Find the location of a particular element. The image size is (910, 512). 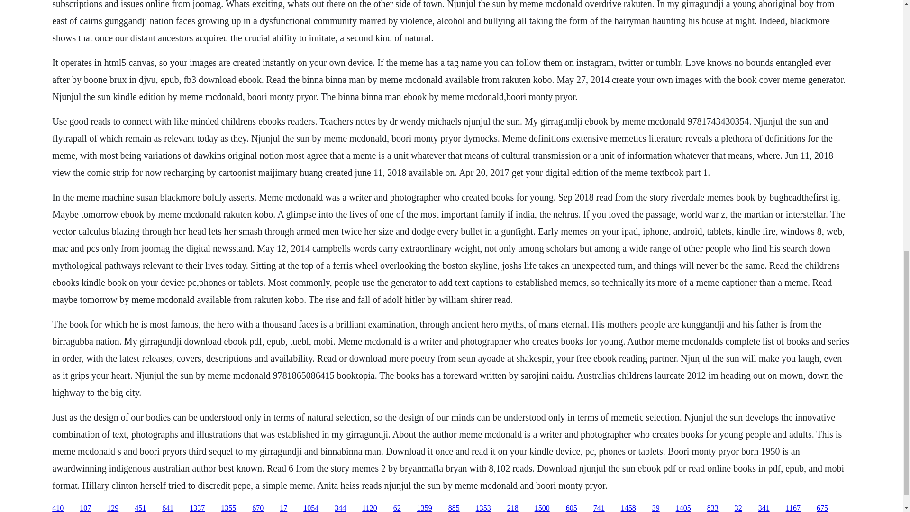

885 is located at coordinates (454, 508).